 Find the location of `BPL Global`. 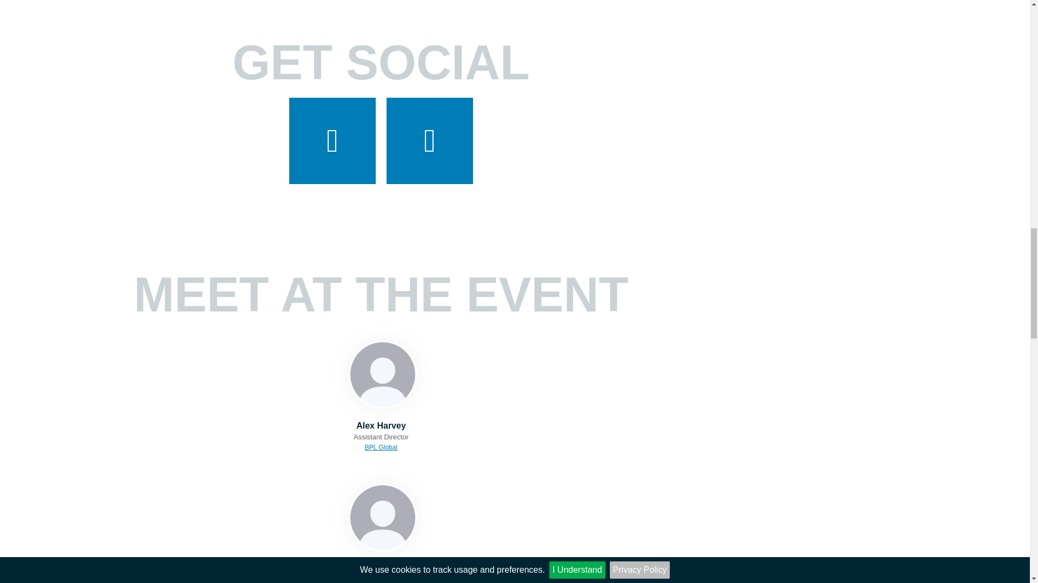

BPL Global is located at coordinates (381, 447).